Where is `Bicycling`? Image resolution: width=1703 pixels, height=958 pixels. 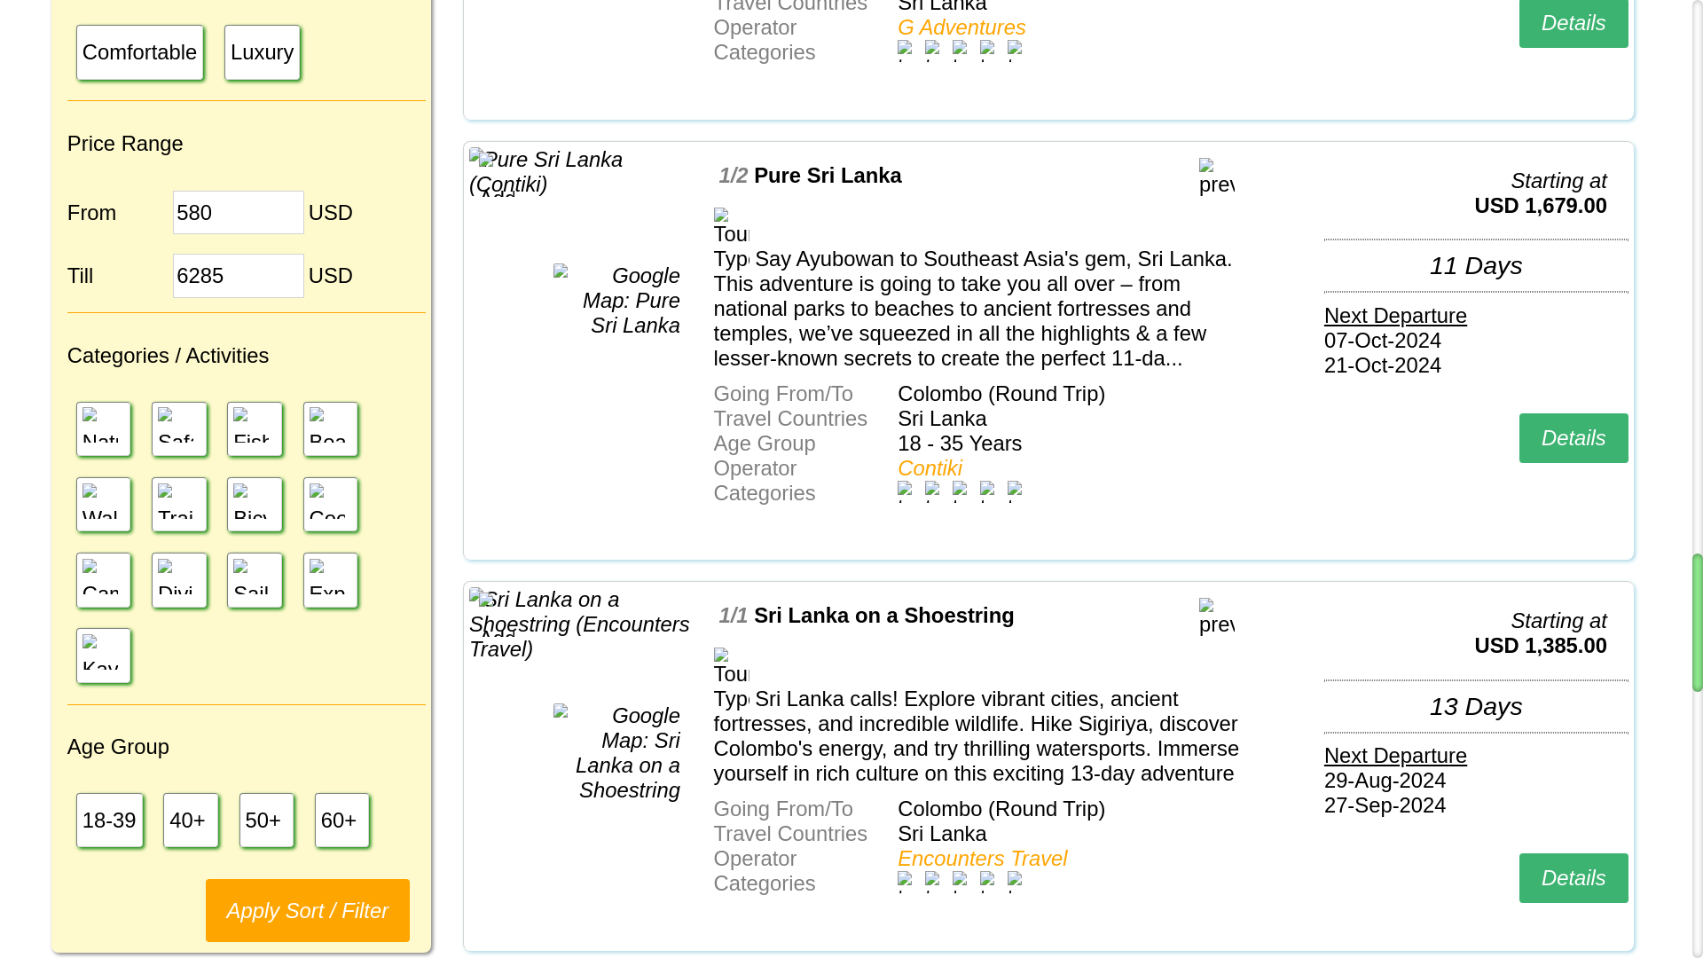
Bicycling is located at coordinates (254, 504).